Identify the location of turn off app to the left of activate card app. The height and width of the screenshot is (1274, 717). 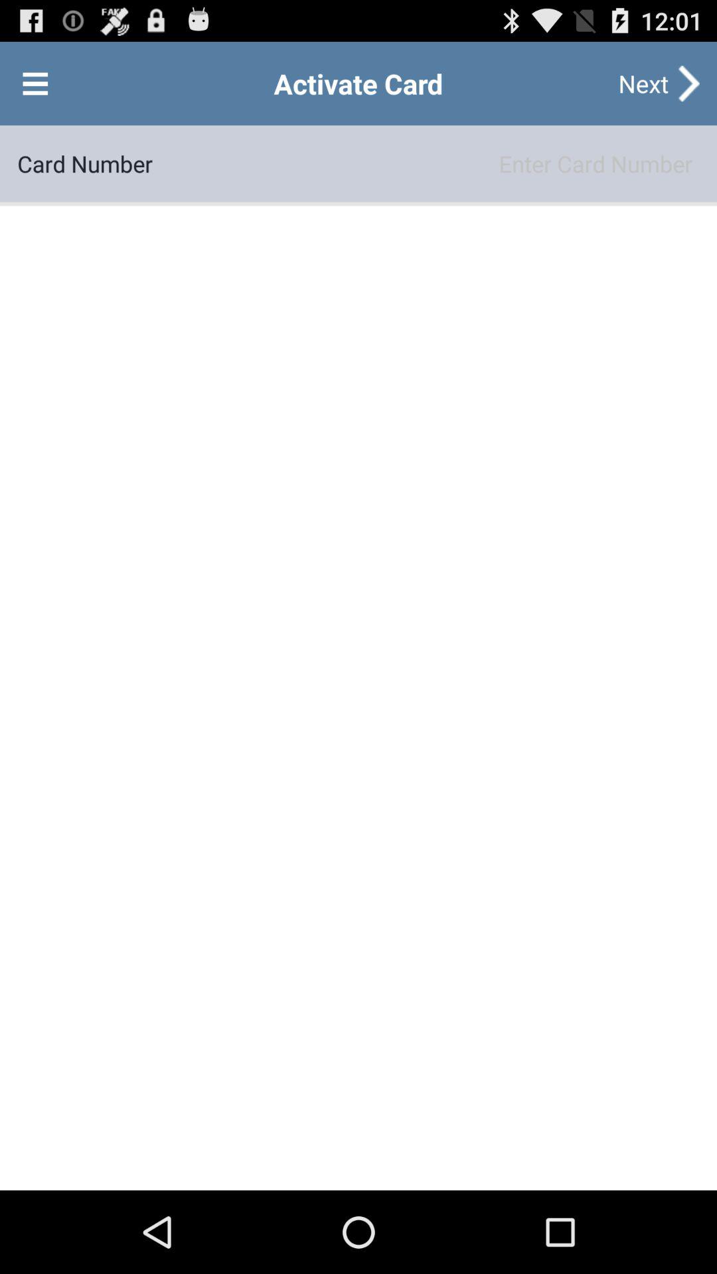
(35, 84).